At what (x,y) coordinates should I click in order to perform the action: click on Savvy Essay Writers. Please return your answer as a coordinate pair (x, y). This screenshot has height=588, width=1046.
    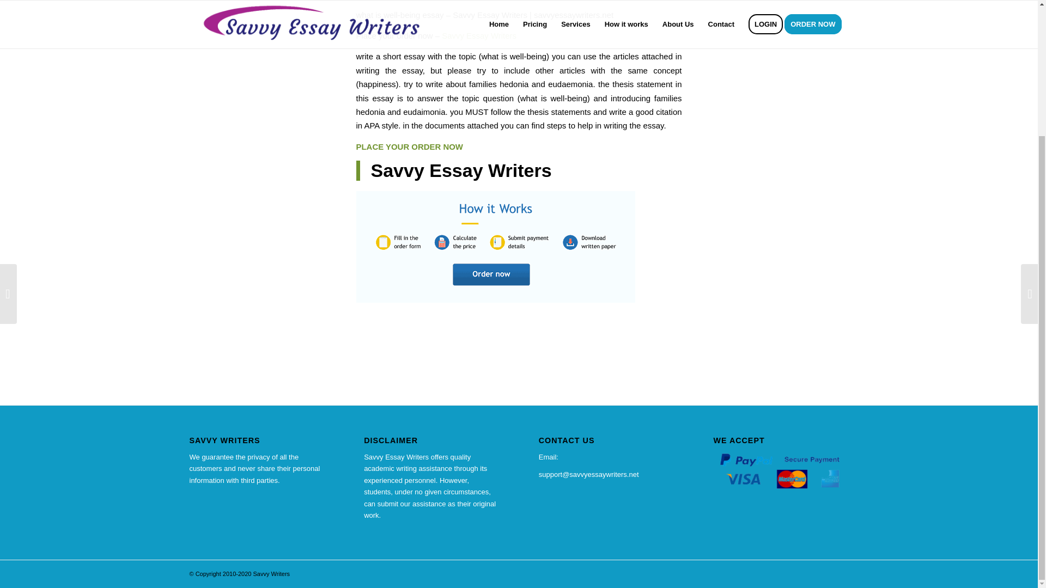
    Looking at the image, I should click on (479, 36).